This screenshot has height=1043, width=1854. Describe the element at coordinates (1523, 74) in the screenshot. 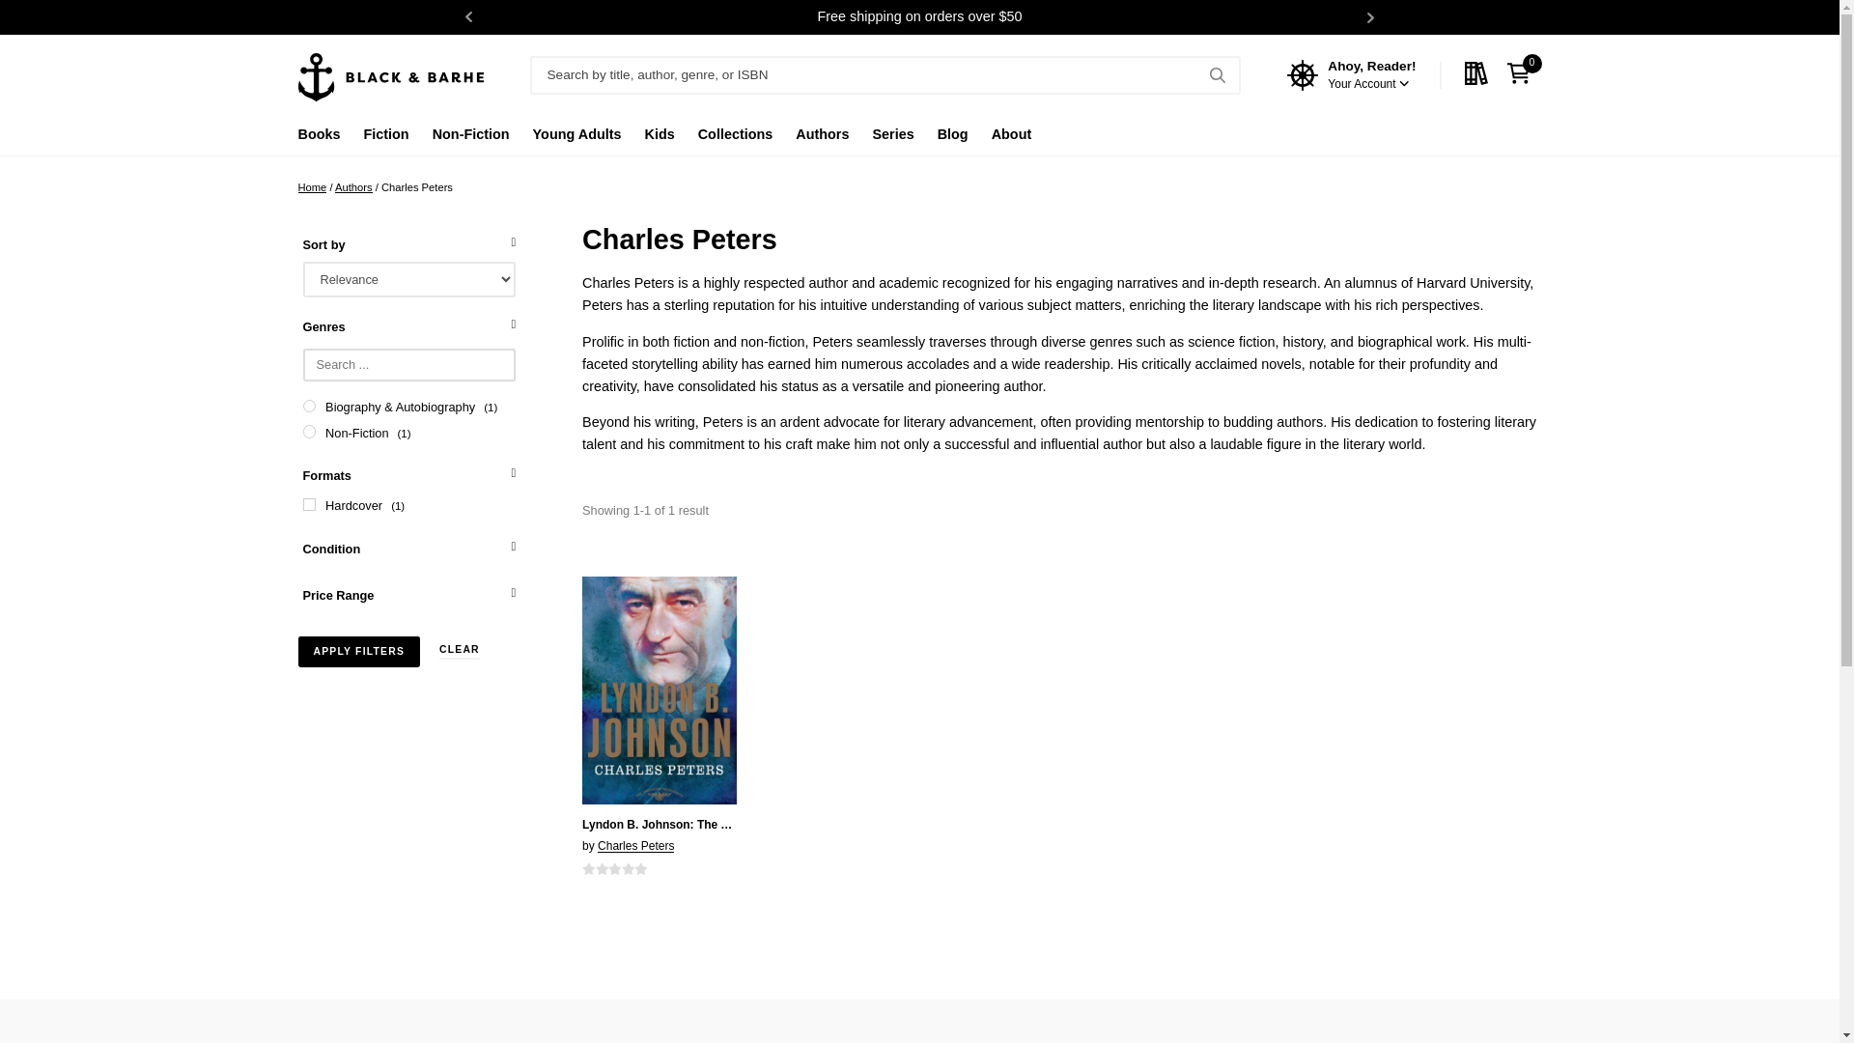

I see `0` at that location.